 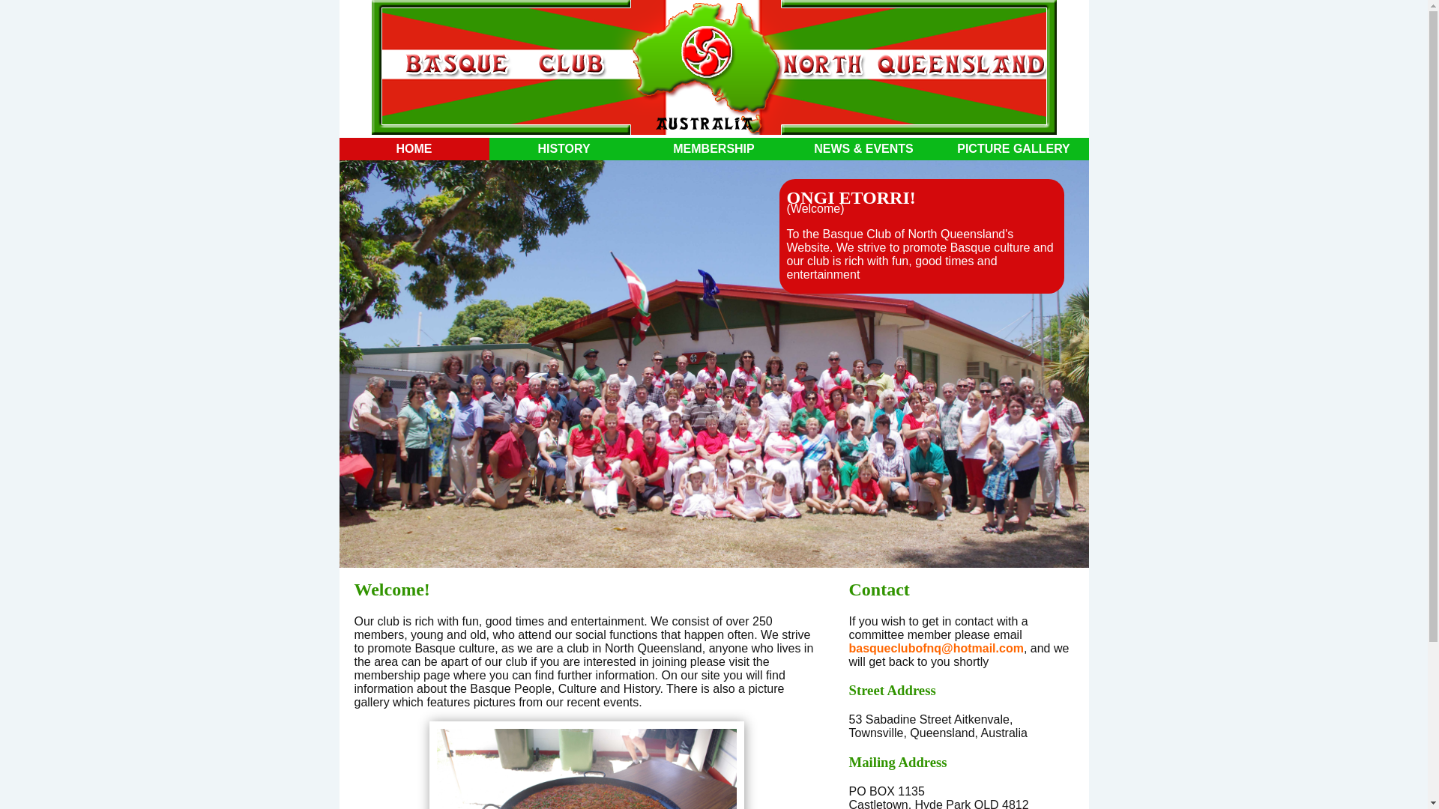 I want to click on PICTURE GALLERY, so click(x=1013, y=149).